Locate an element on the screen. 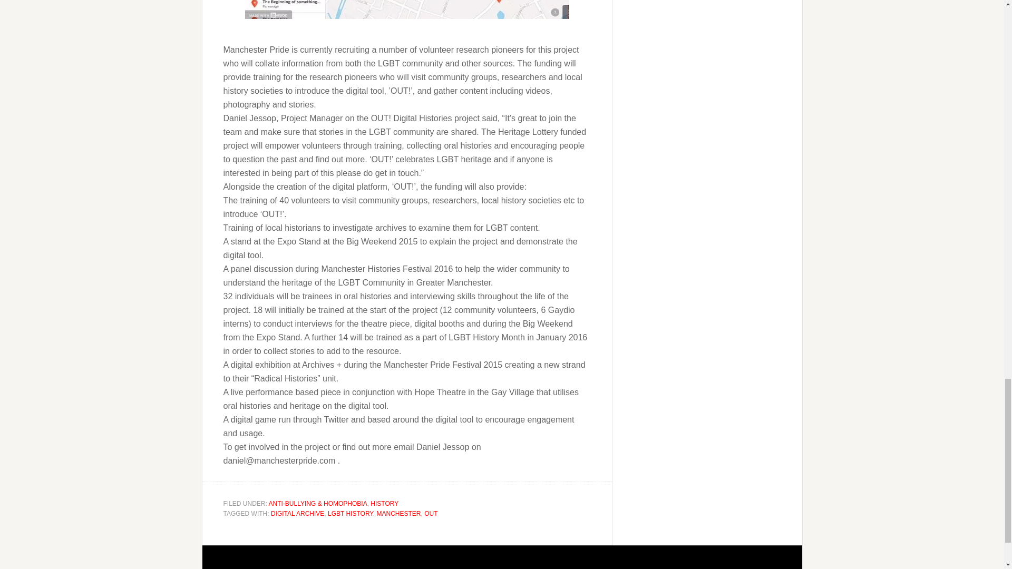 This screenshot has height=569, width=1012. LGBT HISTORY is located at coordinates (351, 513).